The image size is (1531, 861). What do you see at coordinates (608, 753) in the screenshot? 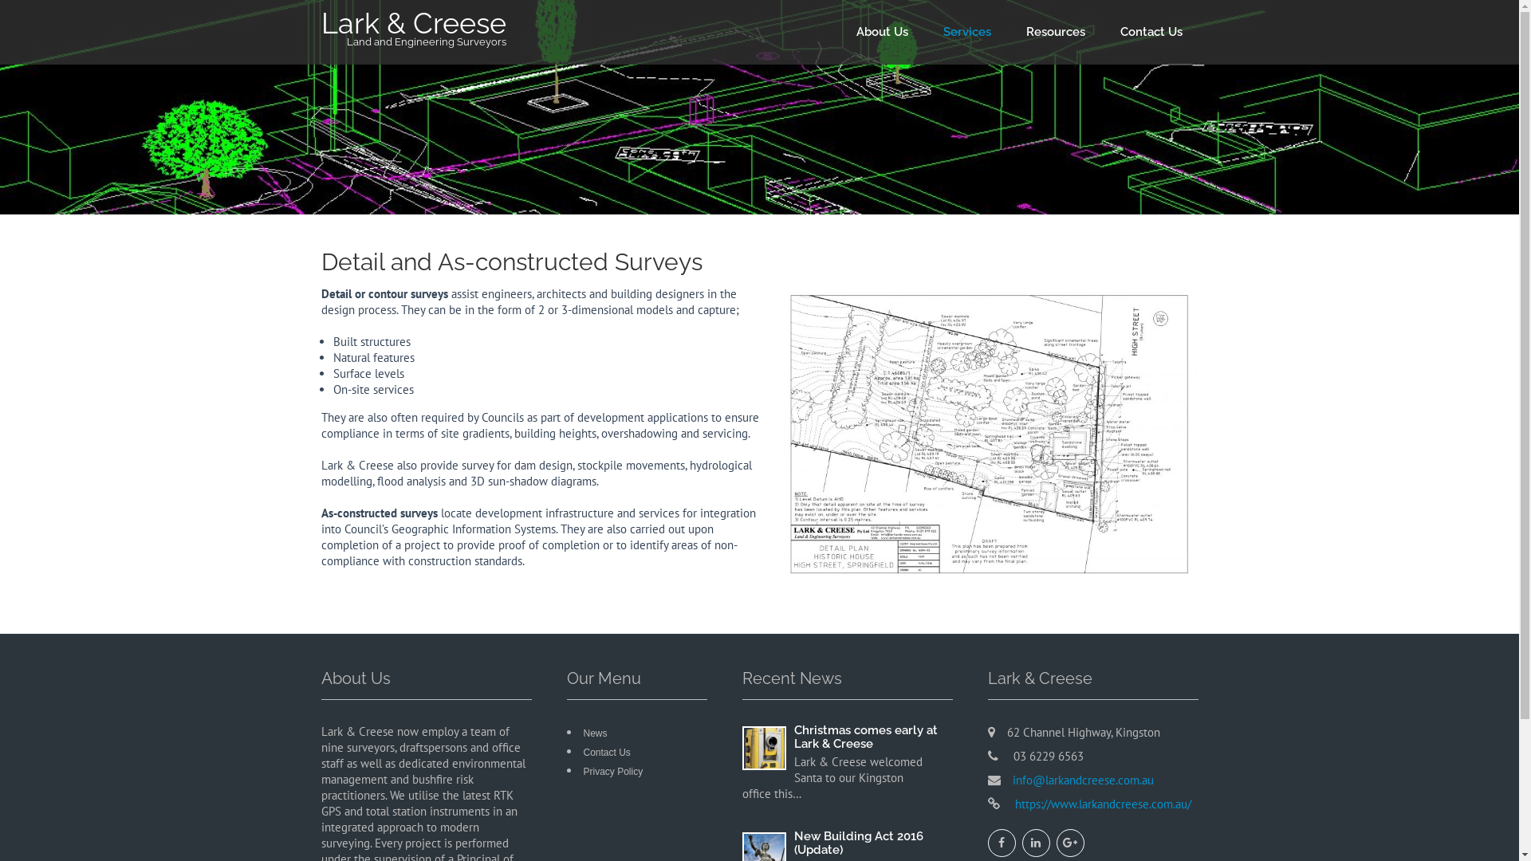
I see `Contact Us` at bounding box center [608, 753].